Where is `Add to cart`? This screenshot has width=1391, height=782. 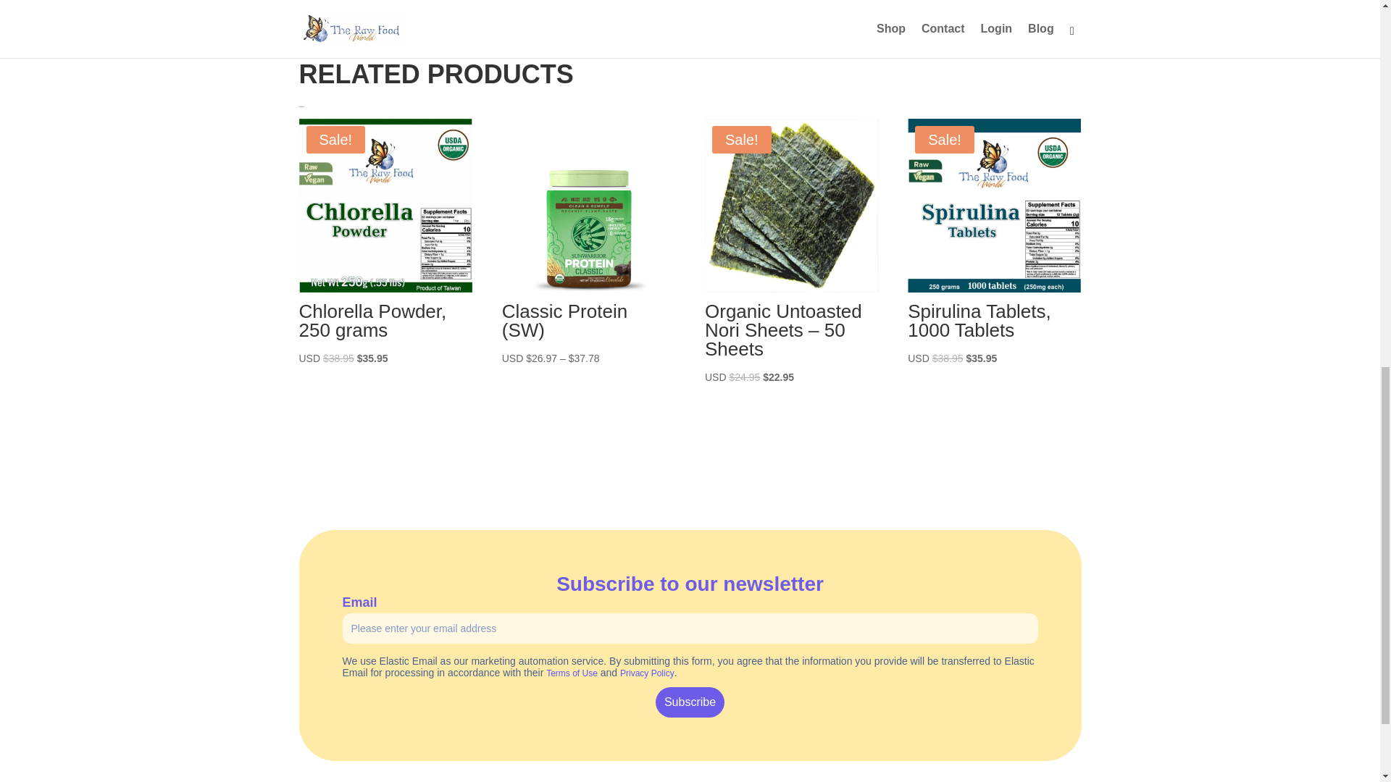
Add to cart is located at coordinates (994, 398).